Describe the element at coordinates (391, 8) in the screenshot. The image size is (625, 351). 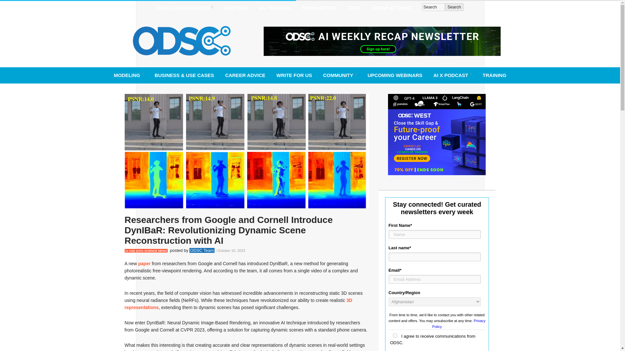
I see `Speak at ODSC` at that location.